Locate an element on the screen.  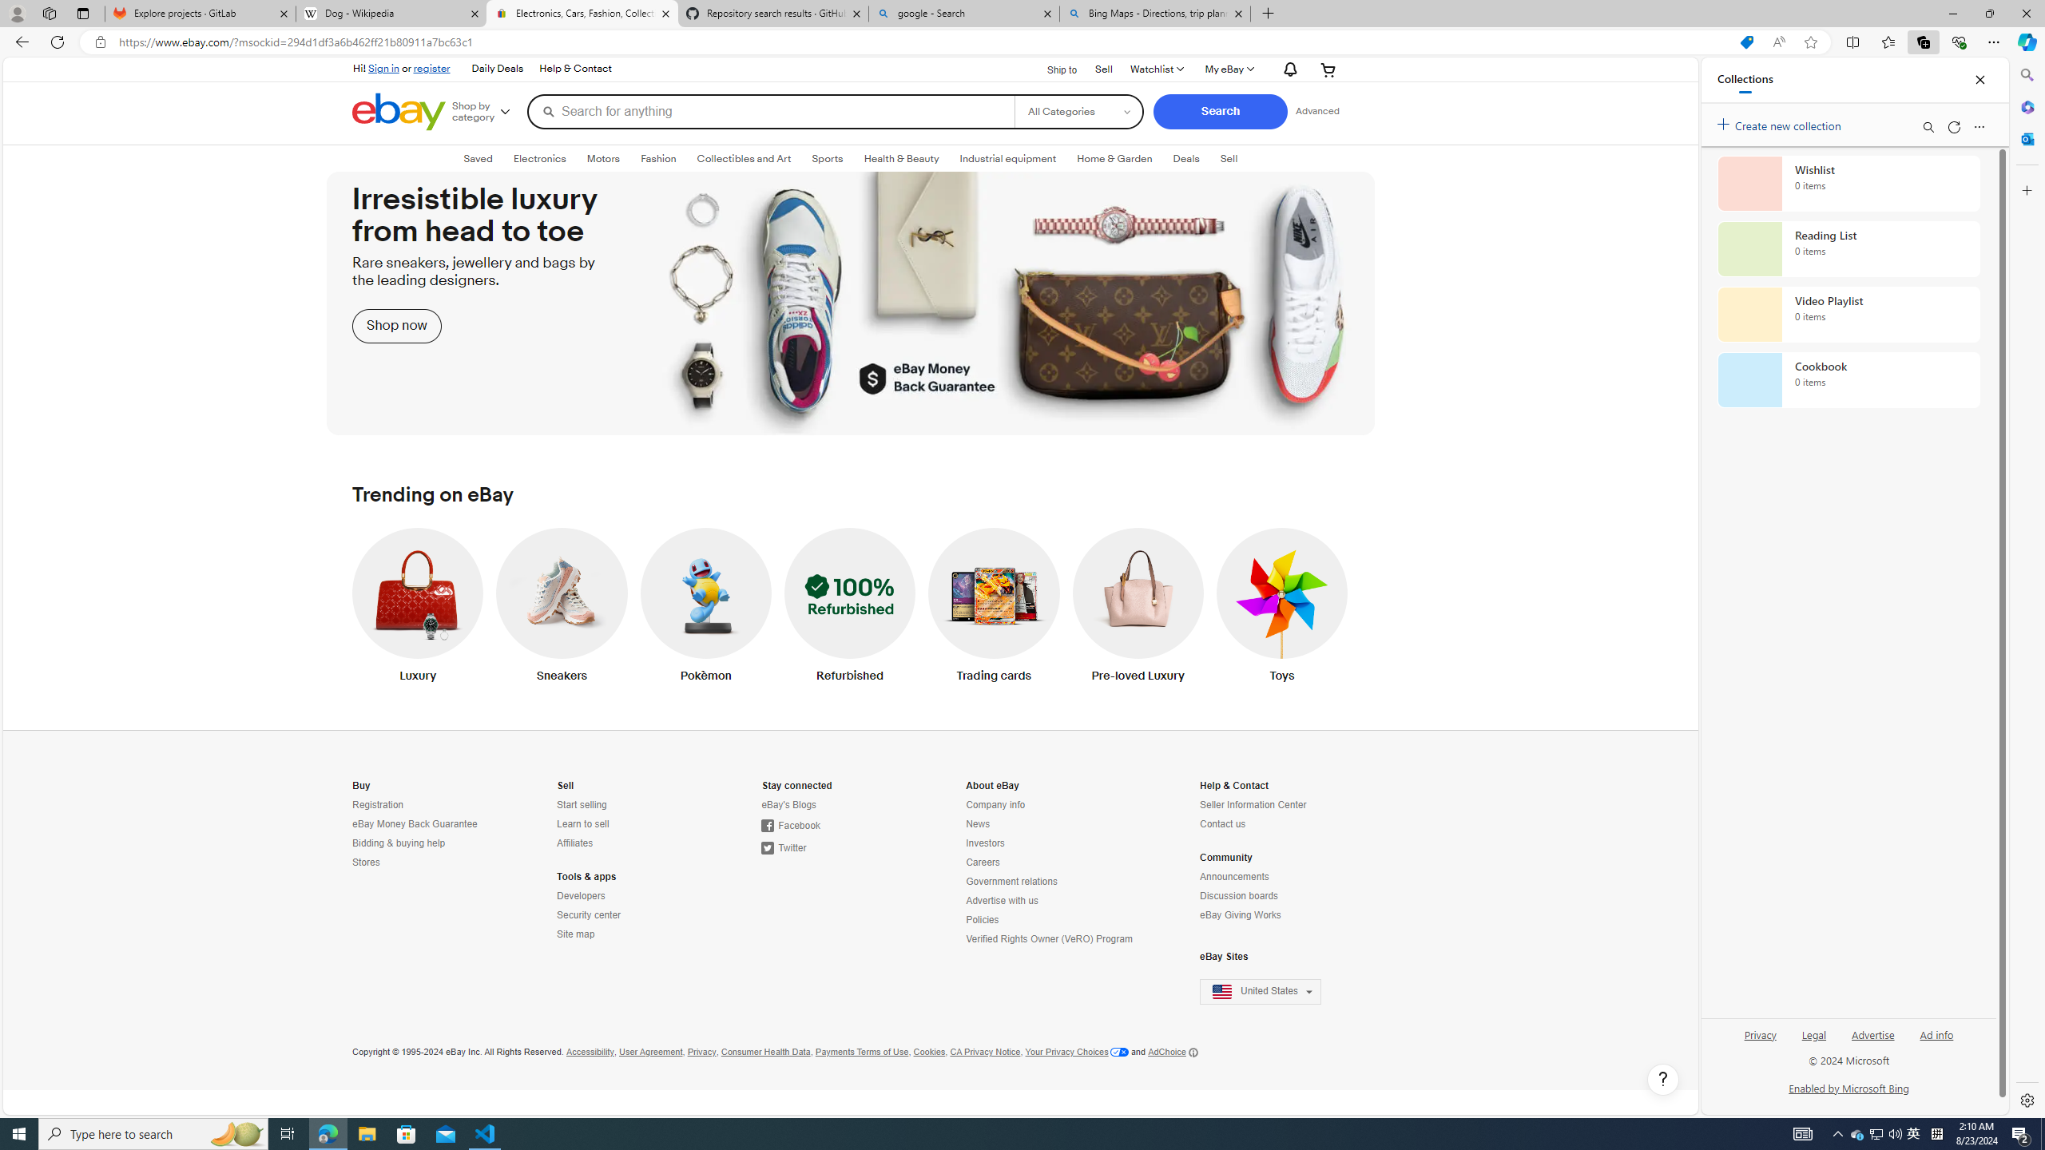
Company info is located at coordinates (995, 805).